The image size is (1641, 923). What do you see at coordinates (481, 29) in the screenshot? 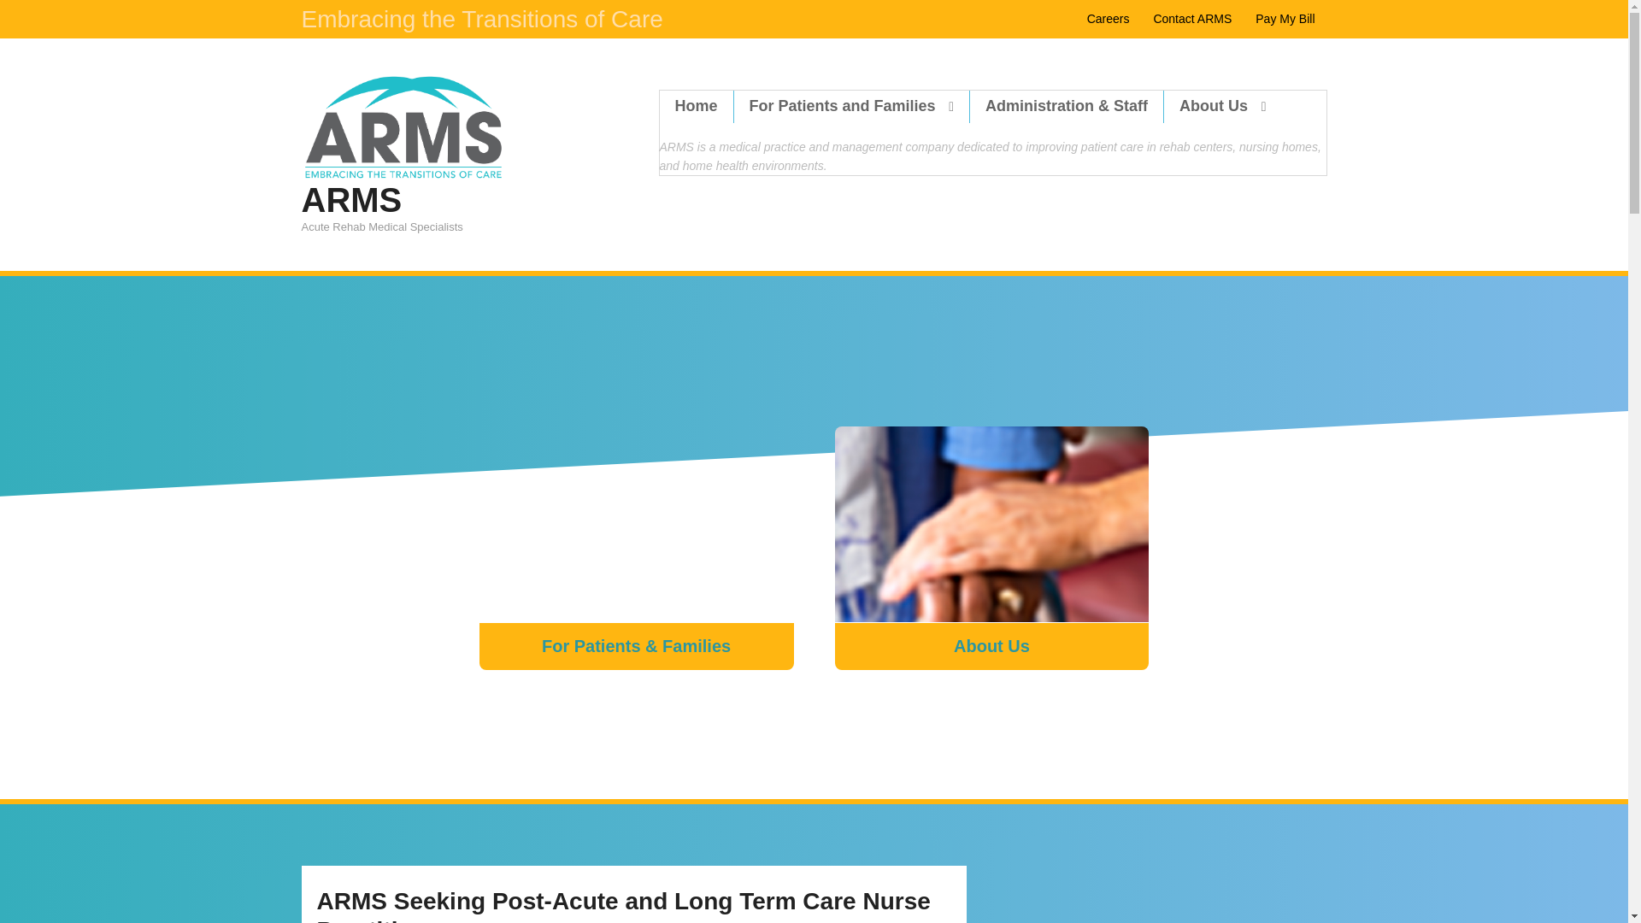
I see `Embracing the Transitions of Care` at bounding box center [481, 29].